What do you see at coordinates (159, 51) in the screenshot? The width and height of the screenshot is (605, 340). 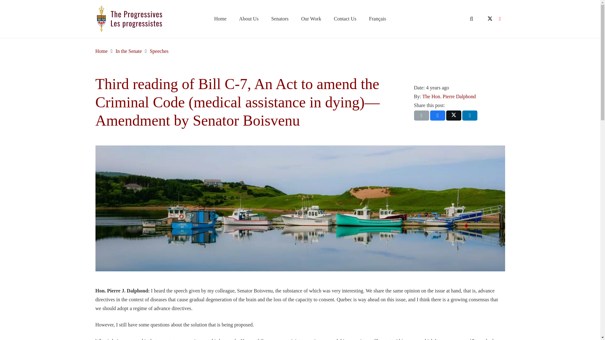 I see `Speeches` at bounding box center [159, 51].